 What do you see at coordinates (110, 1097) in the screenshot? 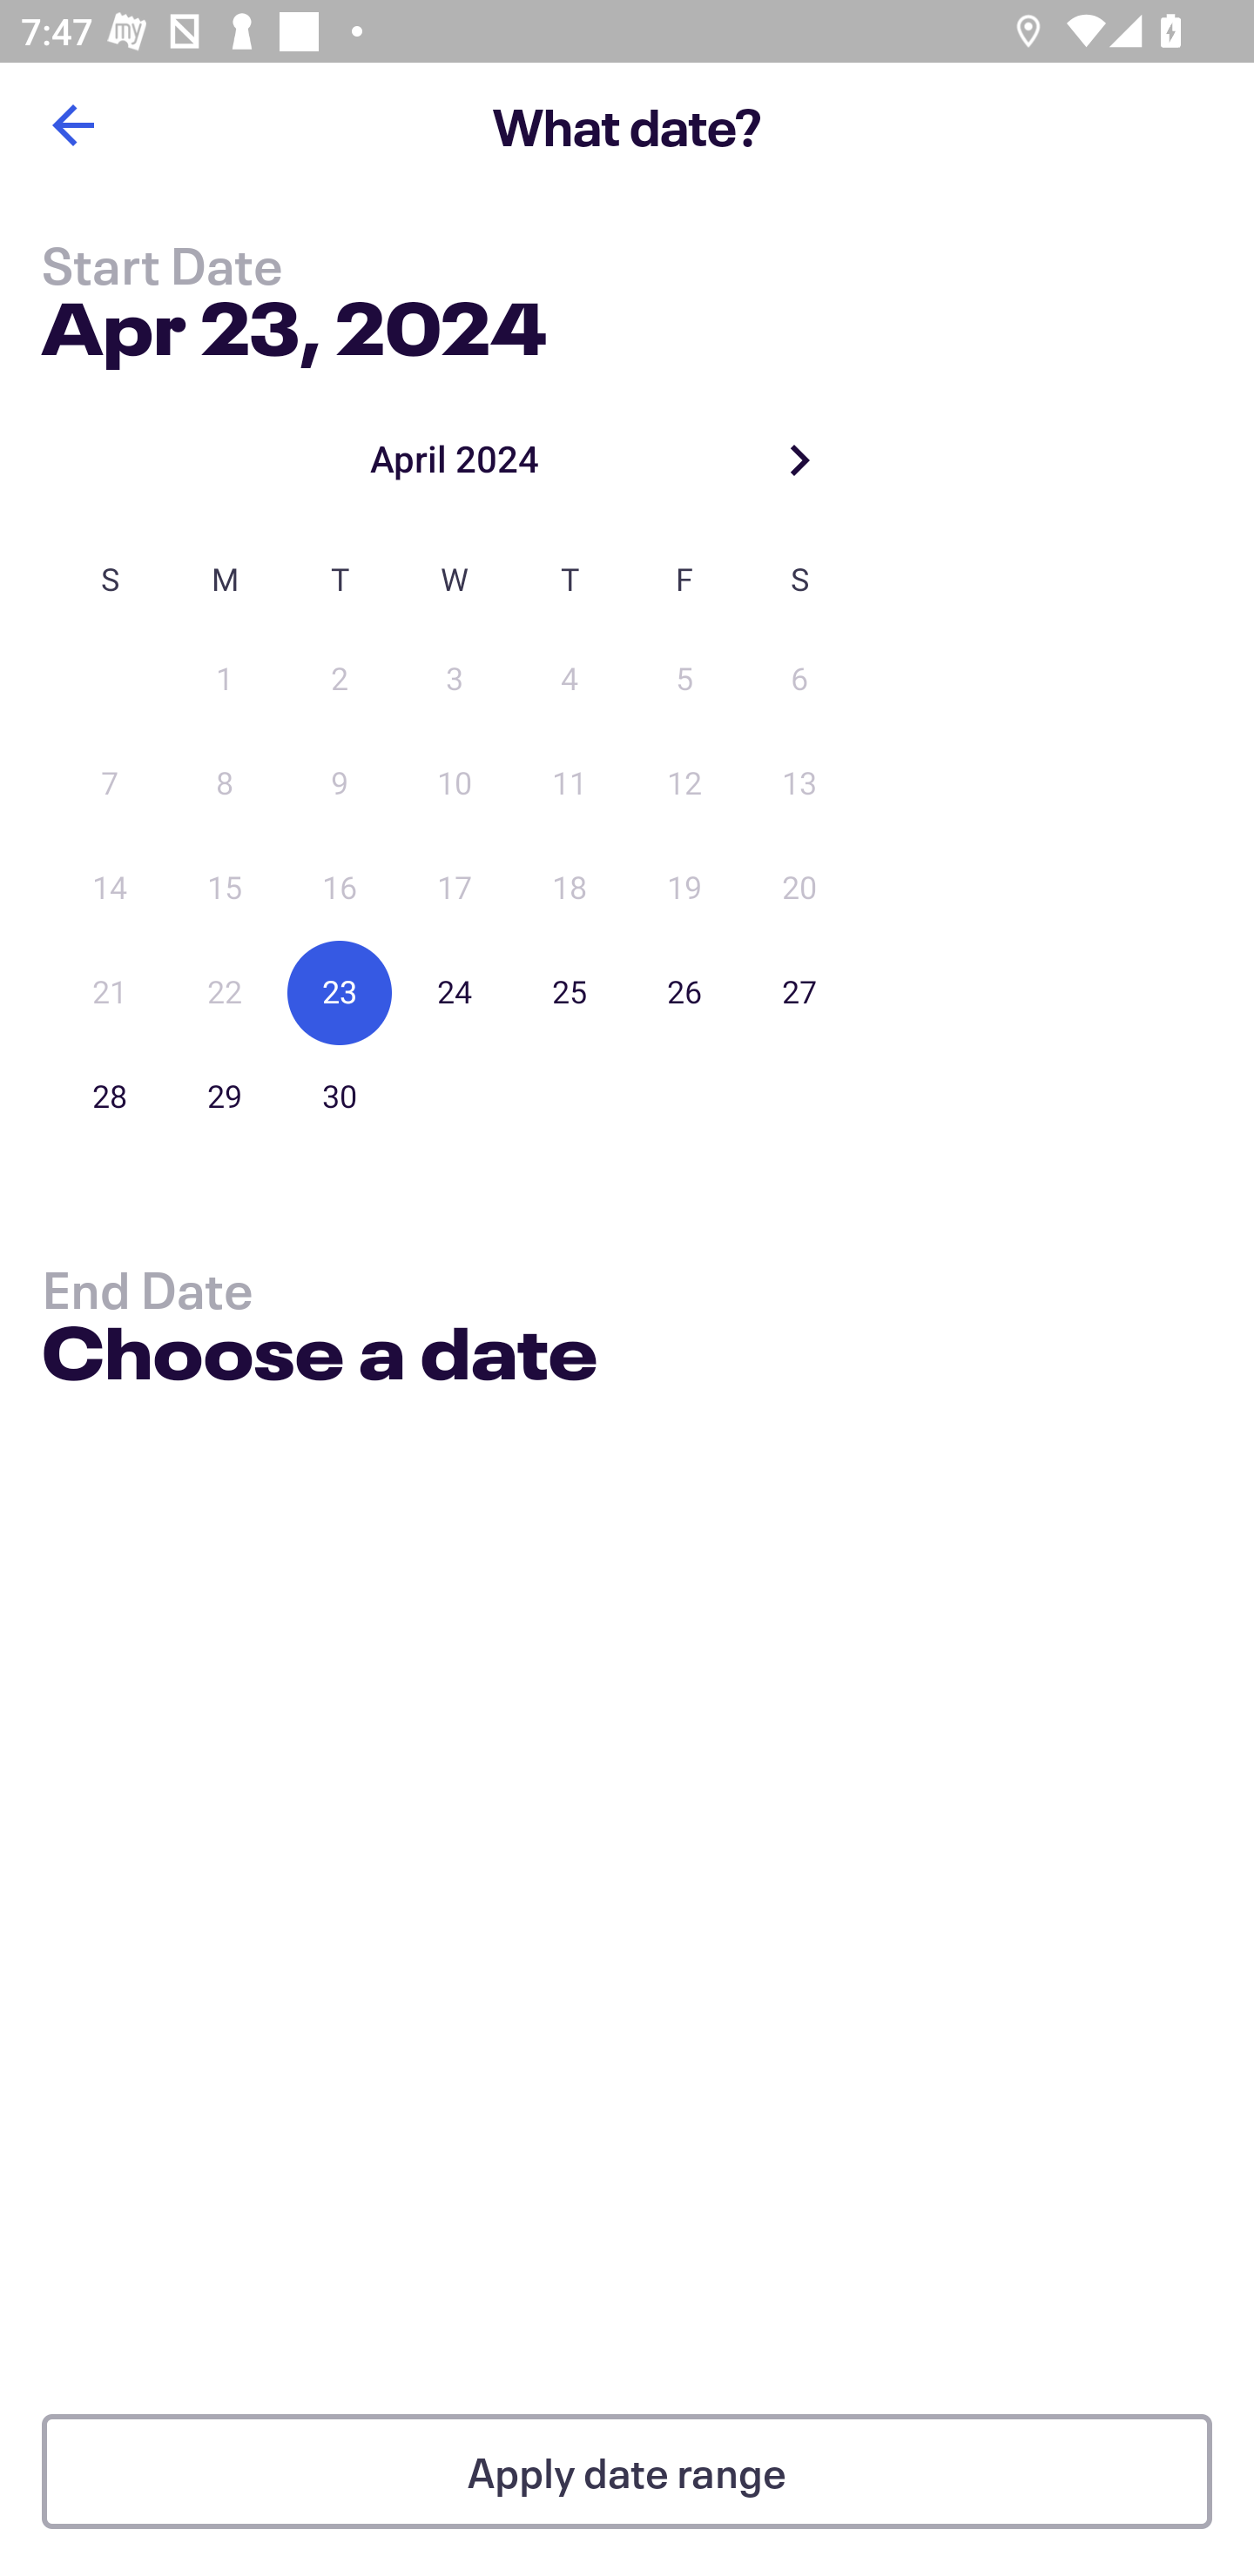
I see `28 28 April 2024` at bounding box center [110, 1097].